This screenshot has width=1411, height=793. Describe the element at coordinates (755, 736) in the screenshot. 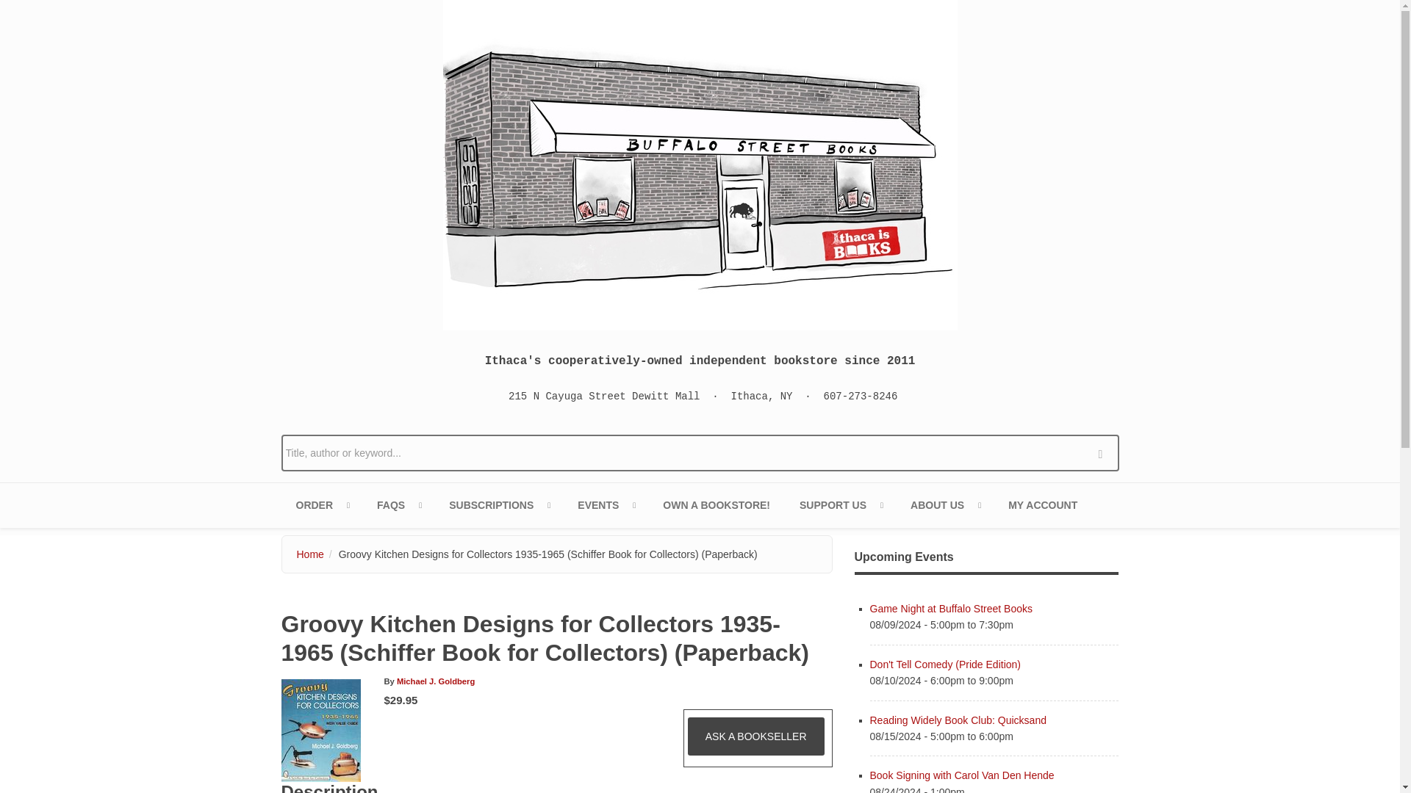

I see `Ask a Bookseller` at that location.